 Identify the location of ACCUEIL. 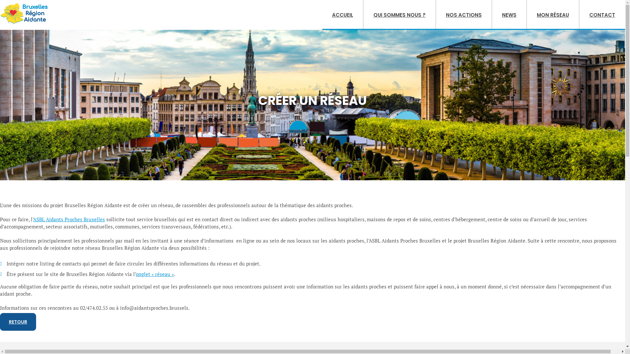
(343, 14).